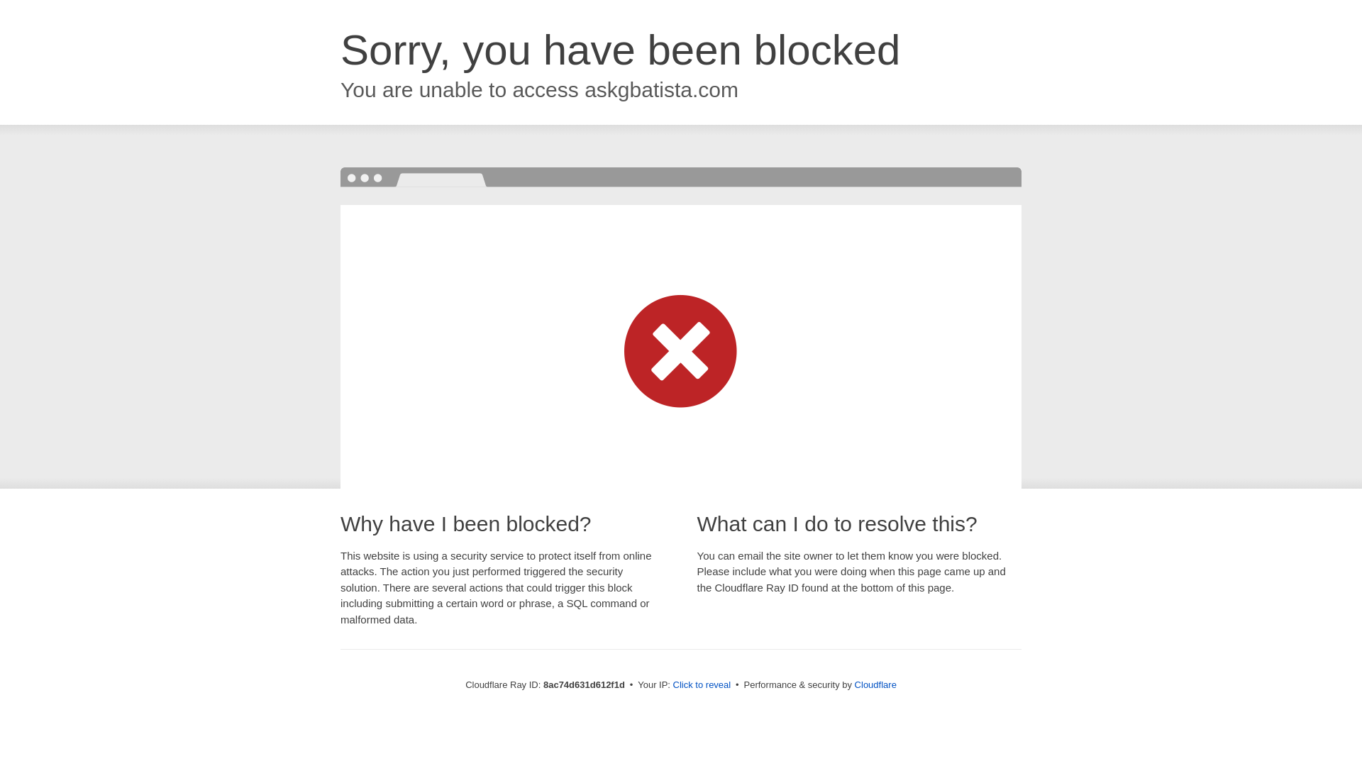 The image size is (1362, 766). Describe the element at coordinates (875, 684) in the screenshot. I see `Cloudflare` at that location.